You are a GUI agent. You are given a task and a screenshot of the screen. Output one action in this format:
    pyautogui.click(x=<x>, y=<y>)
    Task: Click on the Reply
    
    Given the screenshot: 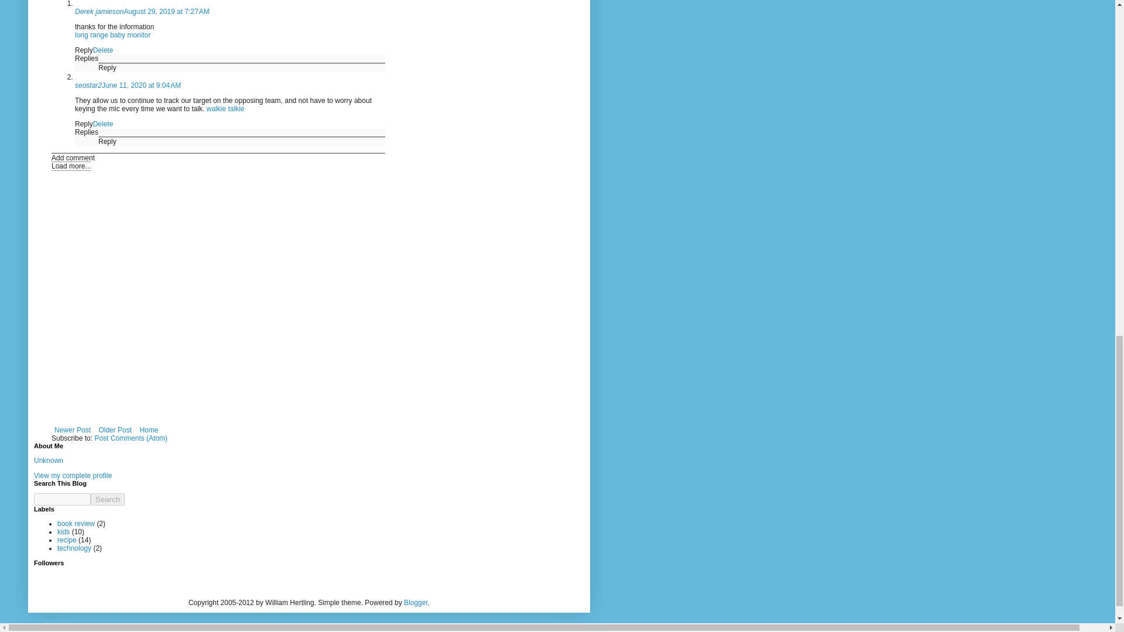 What is the action you would take?
    pyautogui.click(x=108, y=68)
    